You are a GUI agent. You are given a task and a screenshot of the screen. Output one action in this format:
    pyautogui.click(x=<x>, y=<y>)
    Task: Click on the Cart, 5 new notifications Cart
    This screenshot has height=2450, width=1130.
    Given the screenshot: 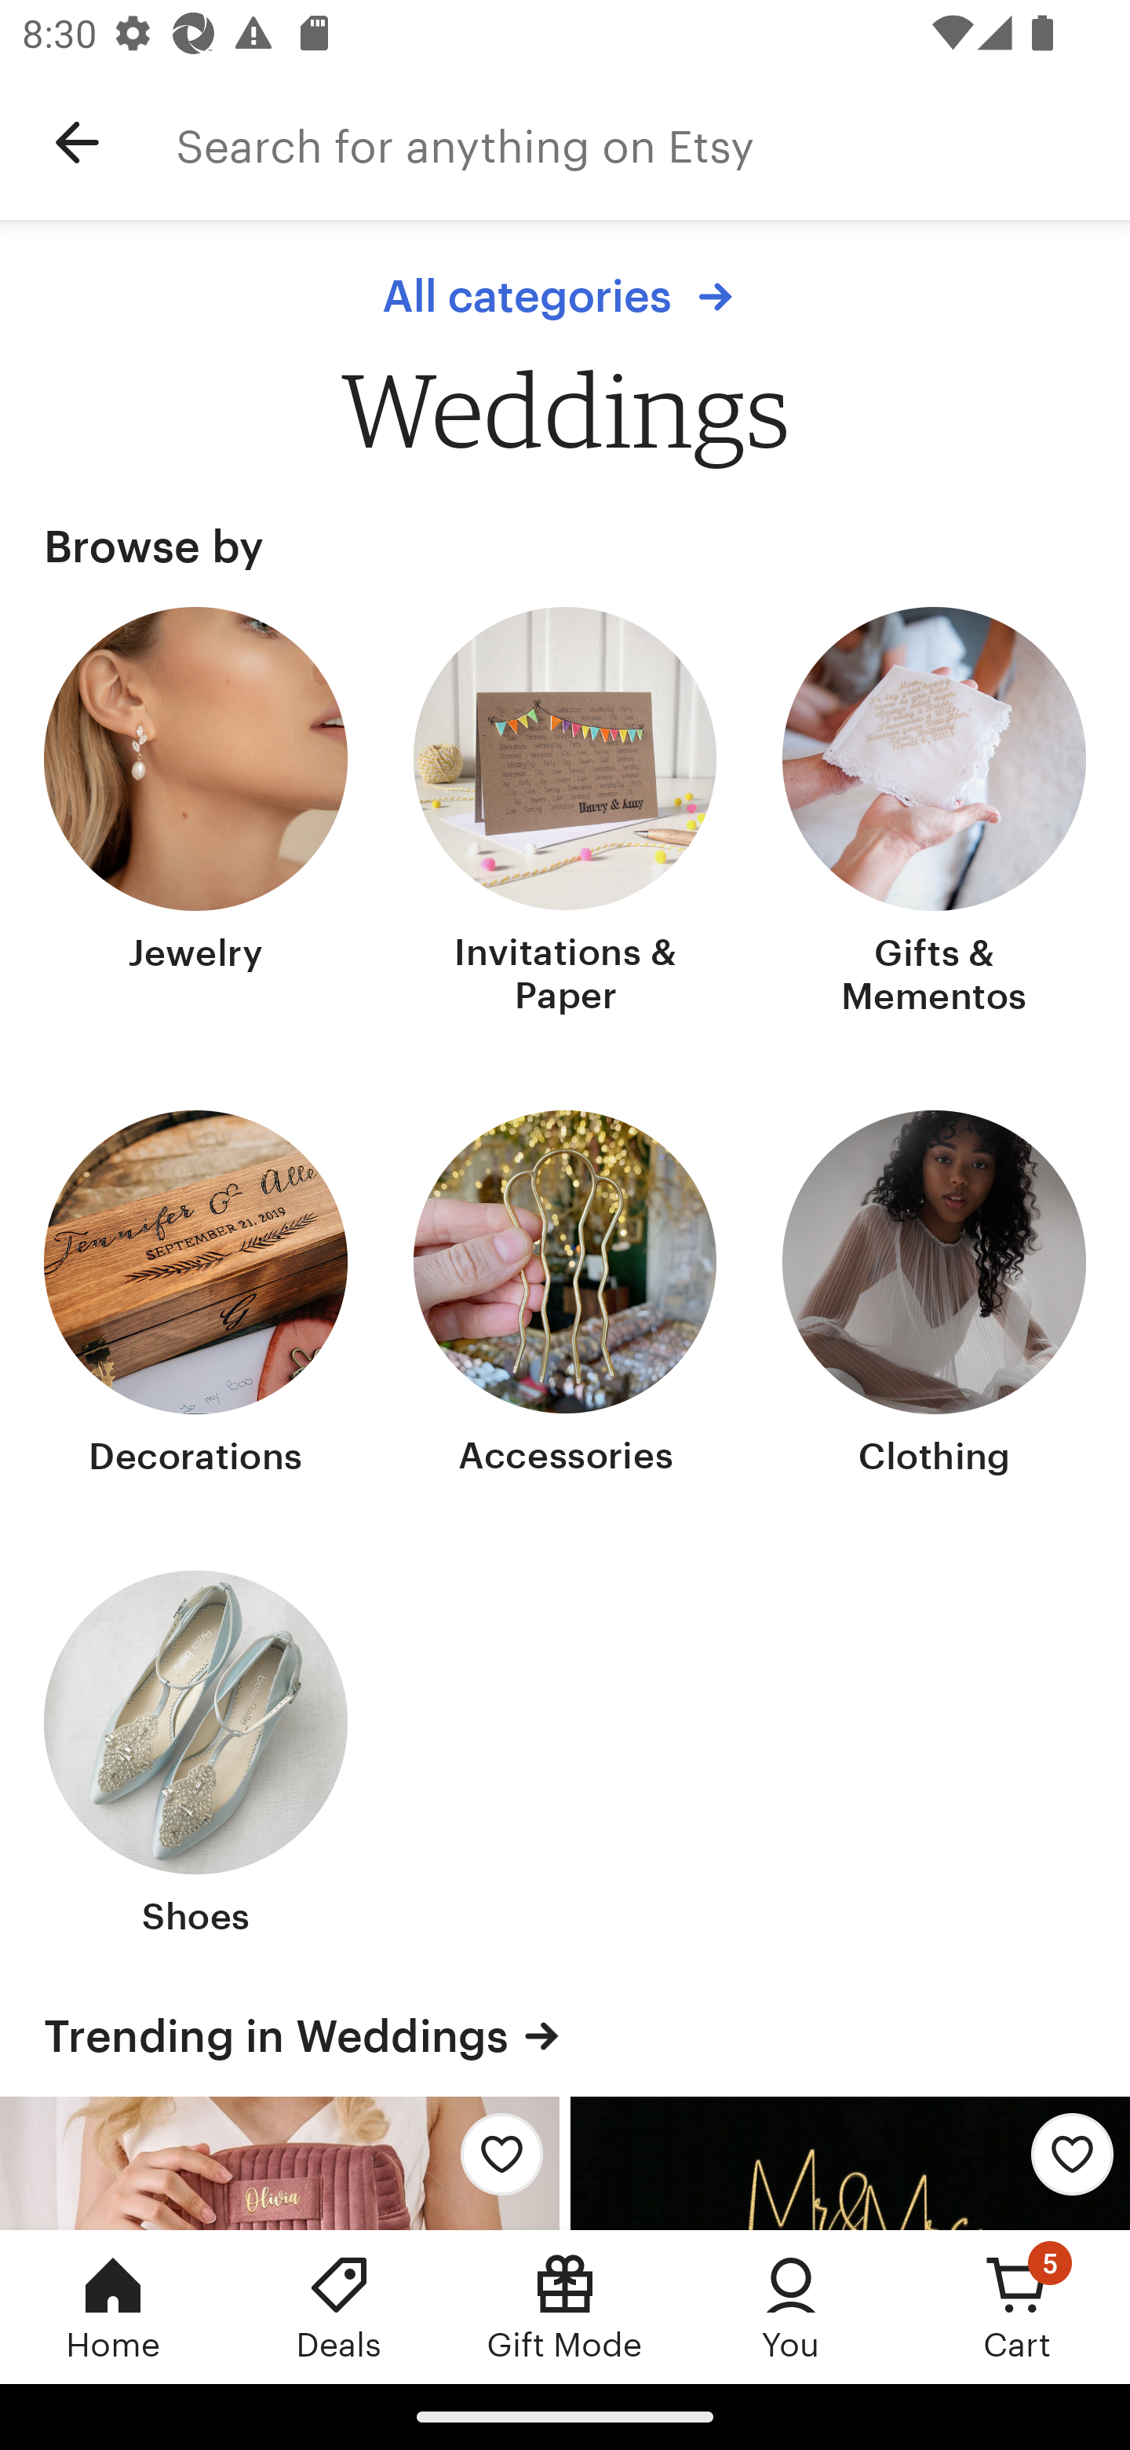 What is the action you would take?
    pyautogui.click(x=1017, y=2306)
    